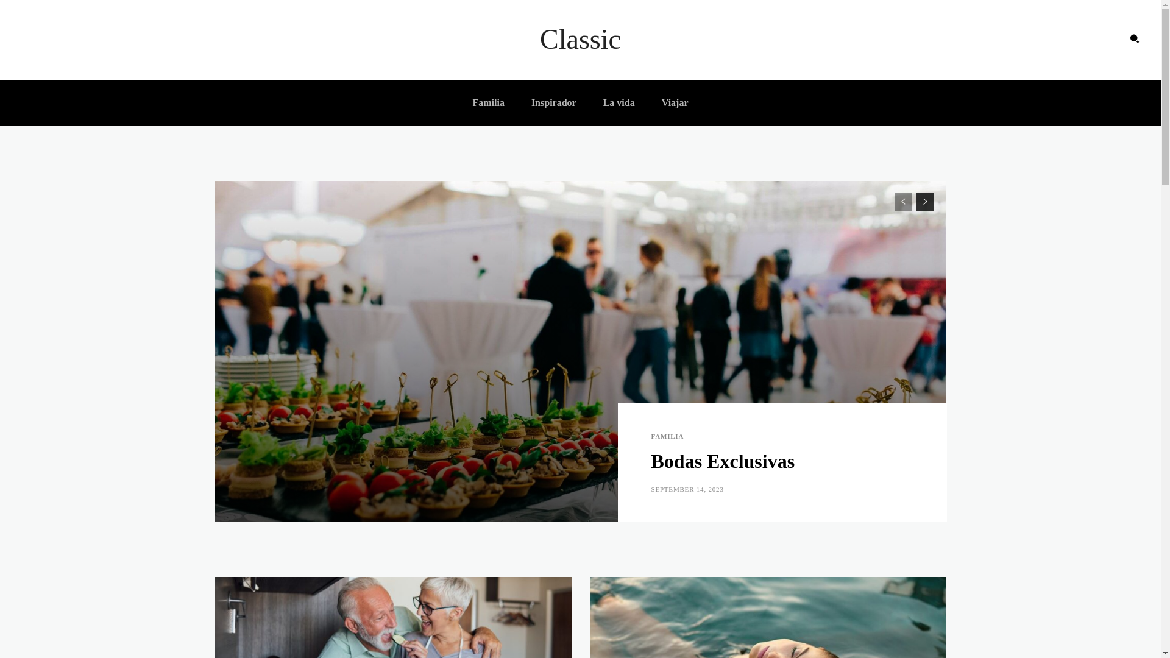 This screenshot has width=1170, height=658. Describe the element at coordinates (580, 40) in the screenshot. I see `Classic` at that location.